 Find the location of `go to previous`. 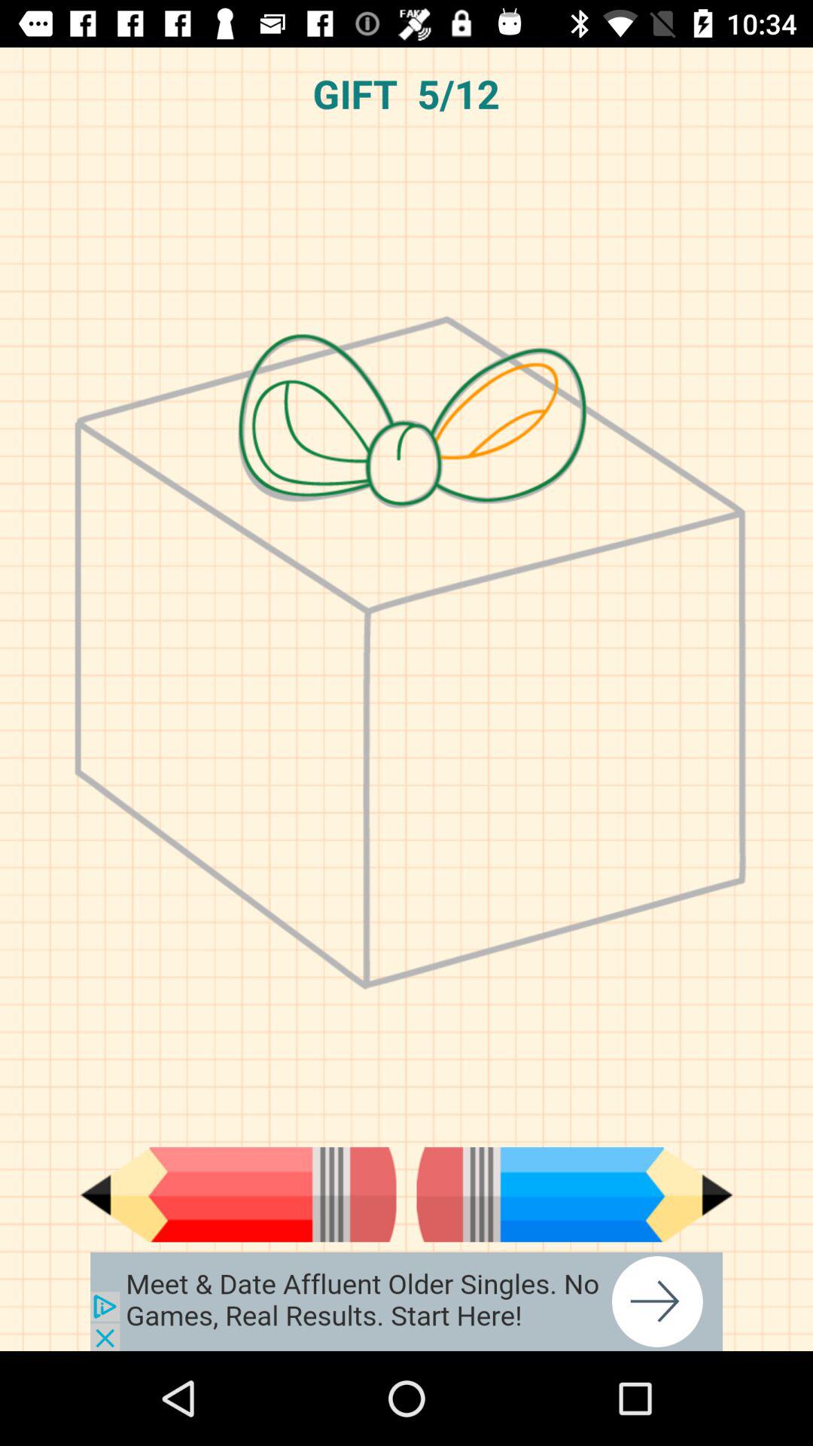

go to previous is located at coordinates (238, 1194).